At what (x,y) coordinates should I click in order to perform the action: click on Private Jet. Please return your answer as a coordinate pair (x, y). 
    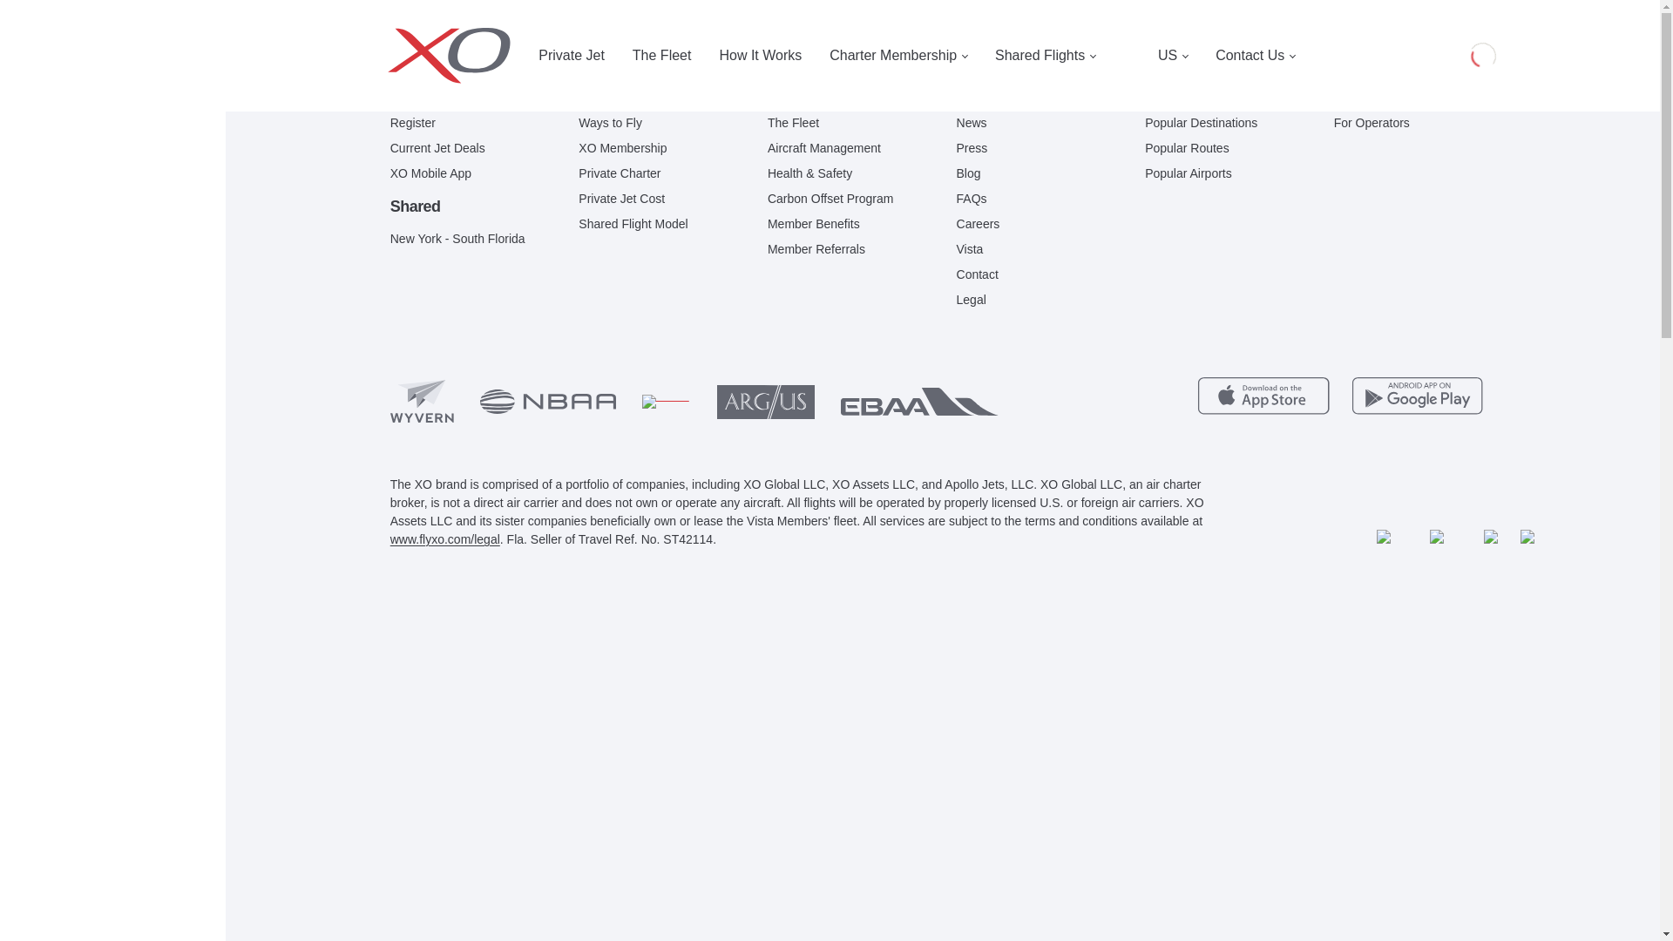
    Looking at the image, I should click on (418, 98).